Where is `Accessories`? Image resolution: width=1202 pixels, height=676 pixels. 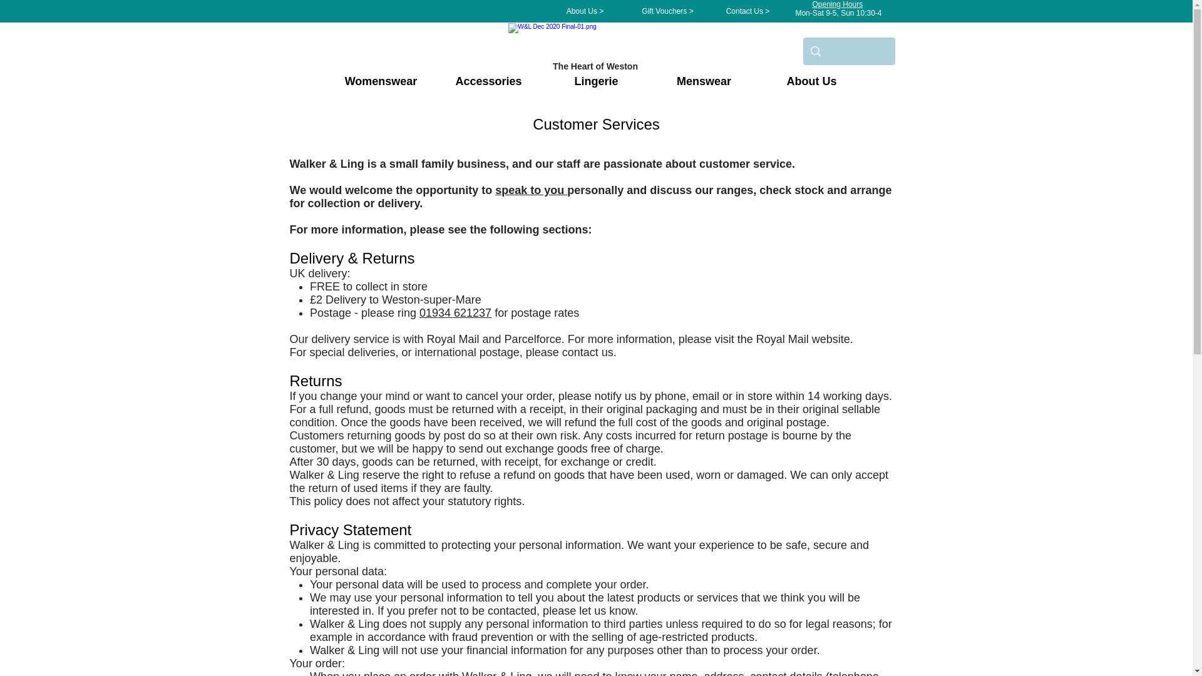 Accessories is located at coordinates (489, 81).